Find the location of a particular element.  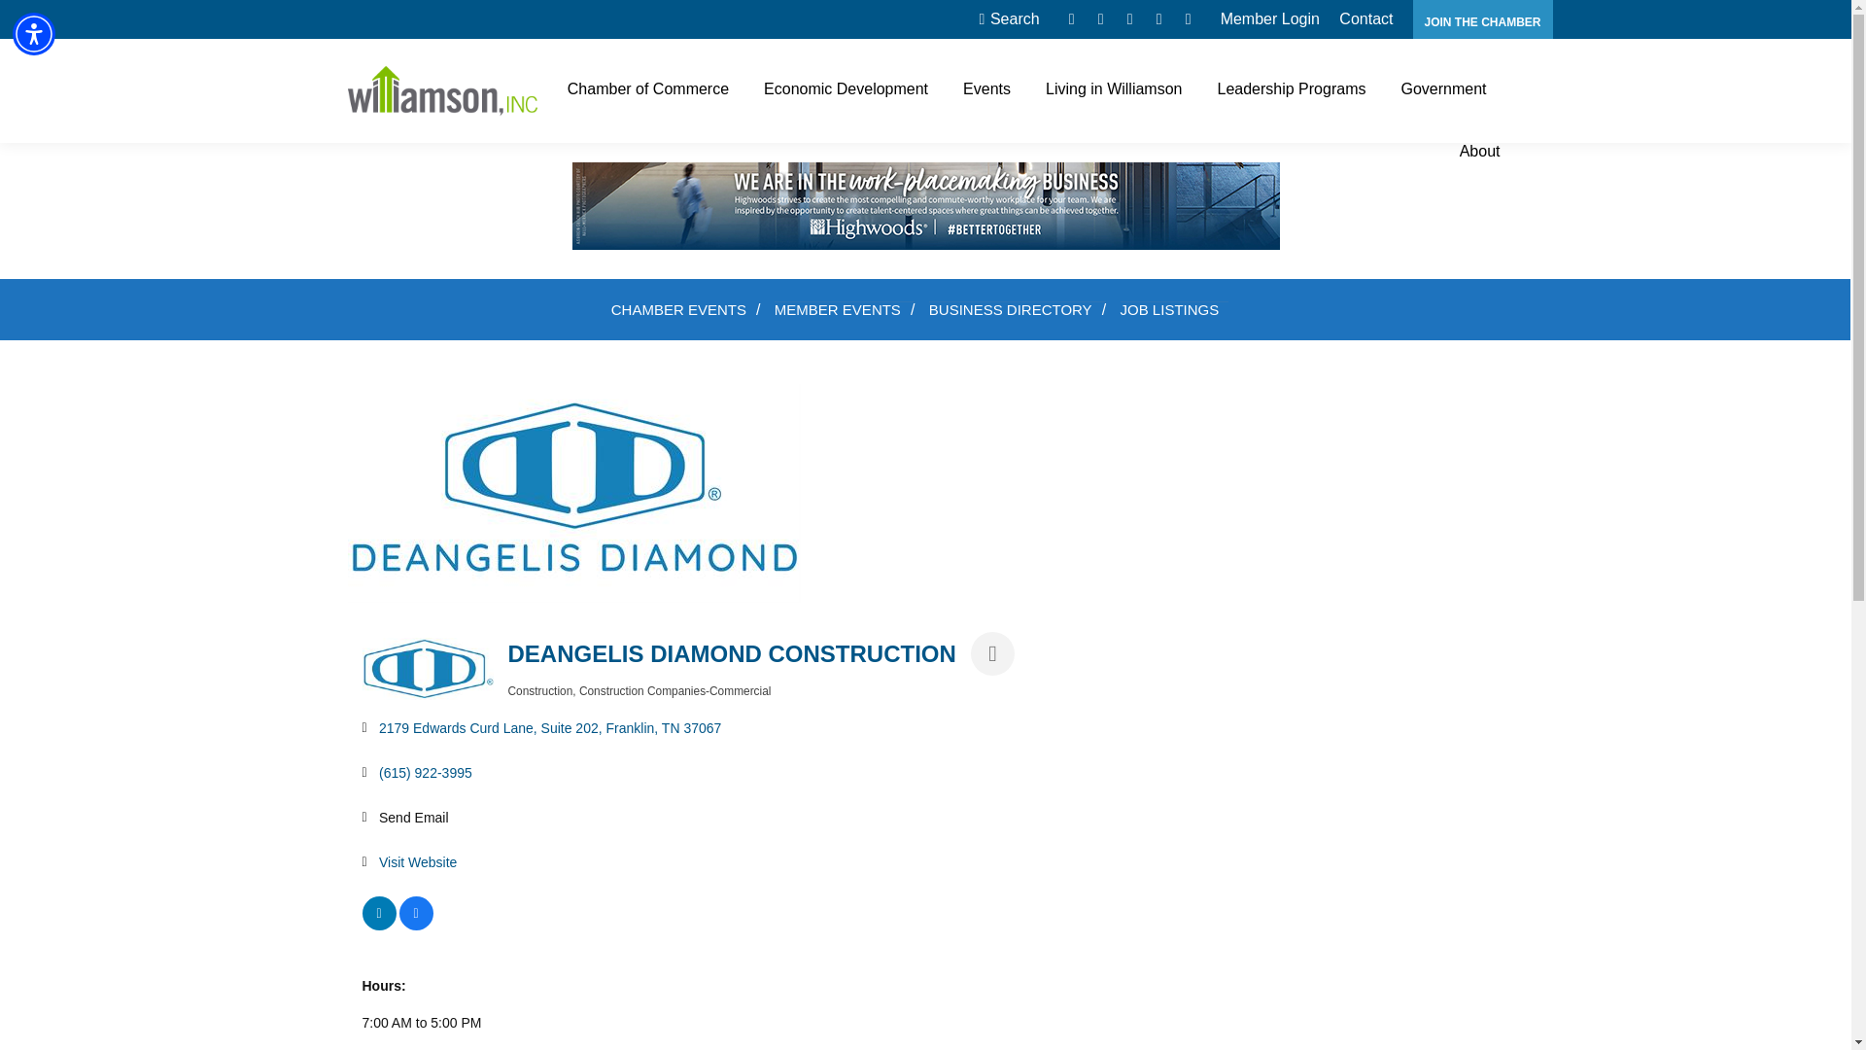

Chamber of Commerce is located at coordinates (647, 88).